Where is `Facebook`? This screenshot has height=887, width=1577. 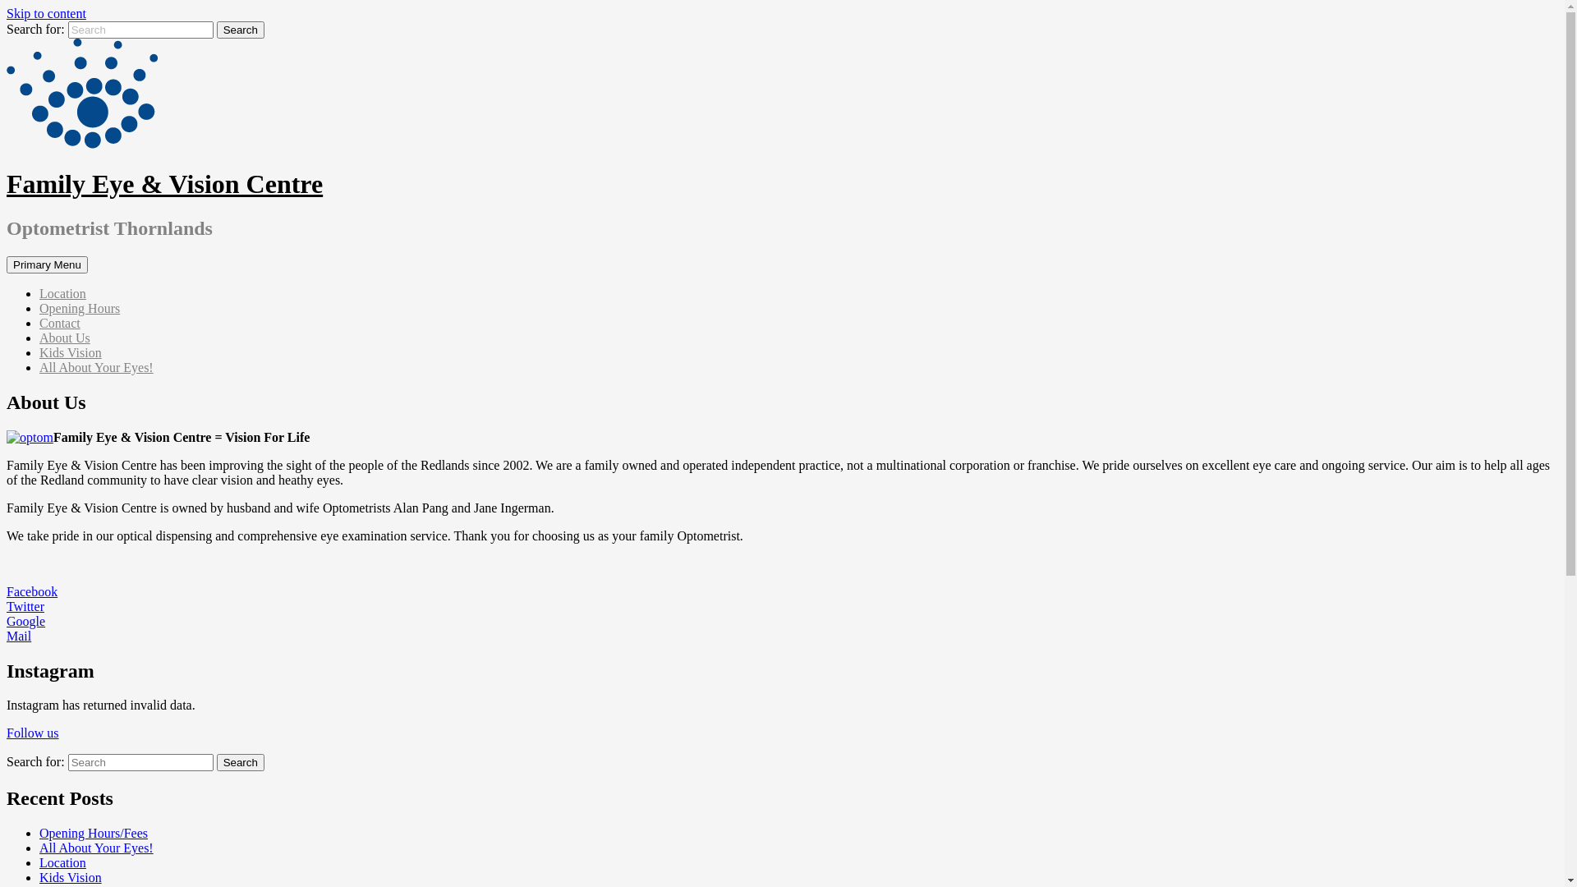 Facebook is located at coordinates (32, 591).